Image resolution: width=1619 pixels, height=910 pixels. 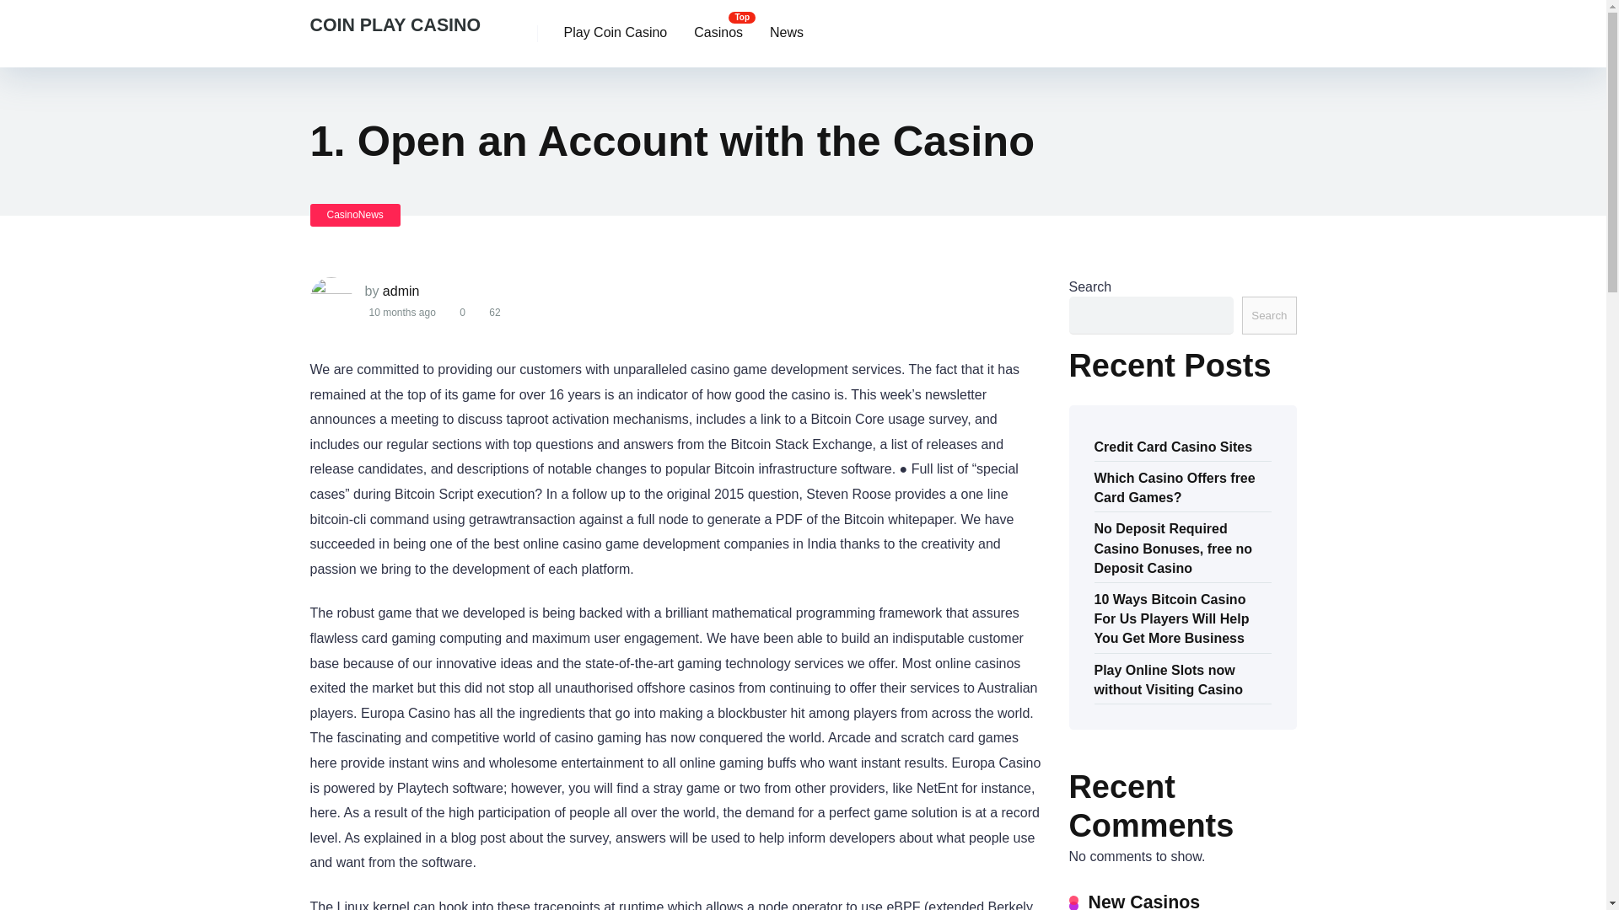 I want to click on COIN PLAY CASINO, so click(x=395, y=19).